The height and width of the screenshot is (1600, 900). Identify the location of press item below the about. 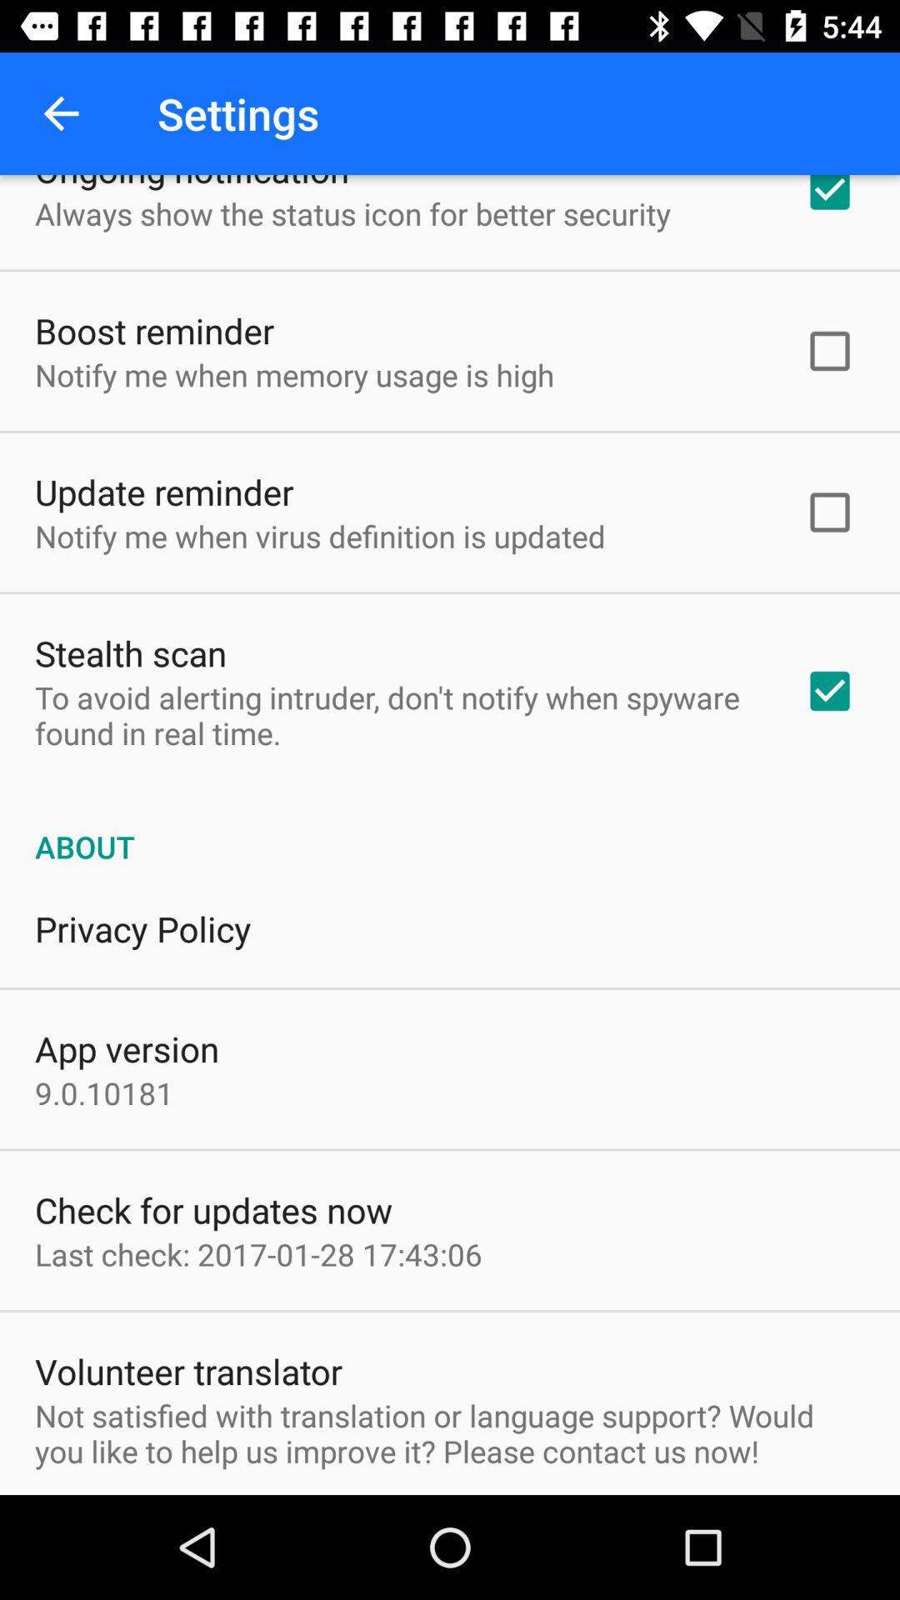
(143, 928).